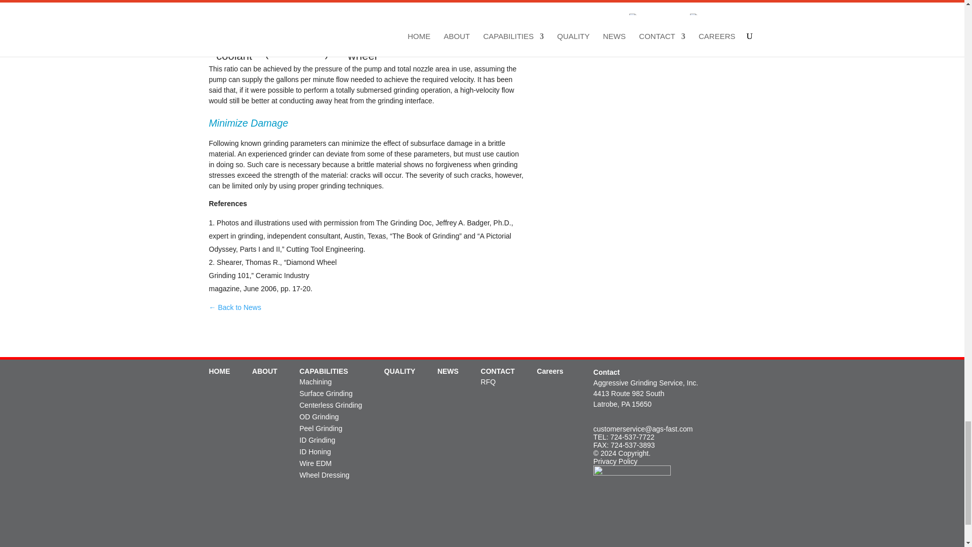  Describe the element at coordinates (316, 463) in the screenshot. I see `Wire EDM` at that location.